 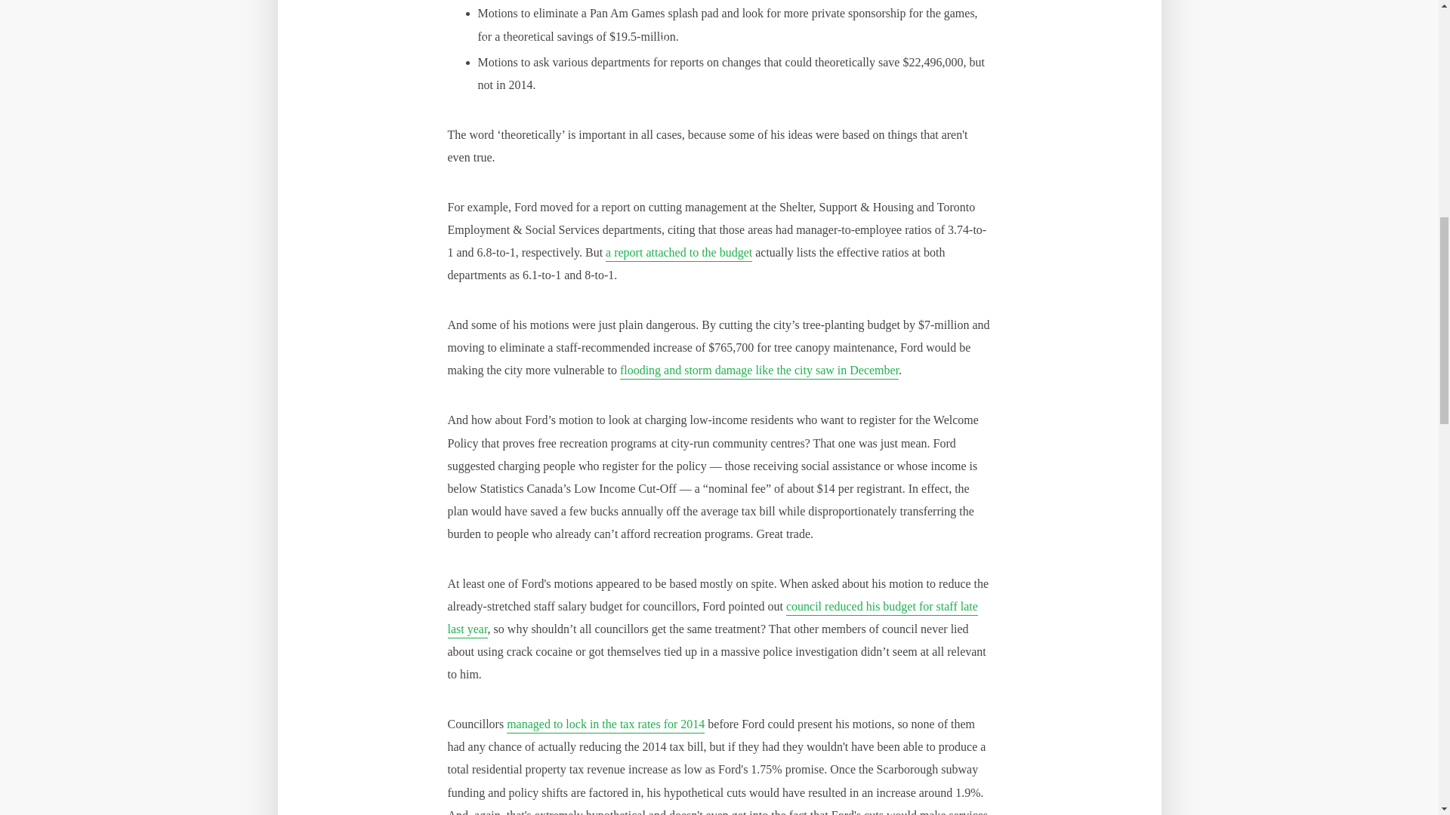 What do you see at coordinates (760, 371) in the screenshot?
I see `flooding and storm damage like the city saw in December` at bounding box center [760, 371].